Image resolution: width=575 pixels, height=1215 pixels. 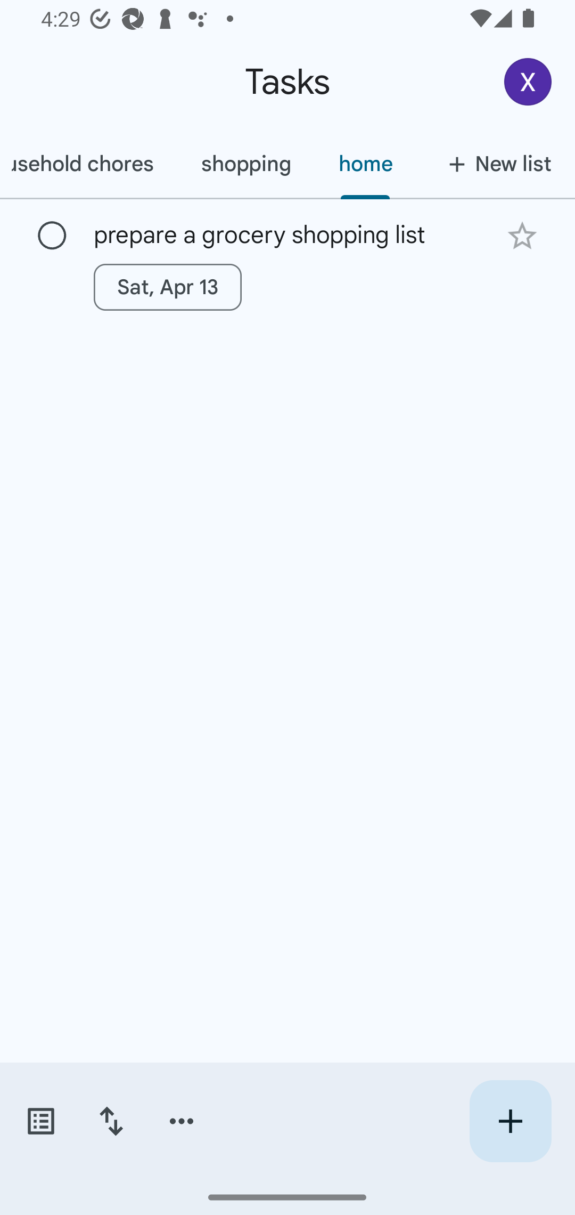 I want to click on Mark as complete, so click(x=52, y=236).